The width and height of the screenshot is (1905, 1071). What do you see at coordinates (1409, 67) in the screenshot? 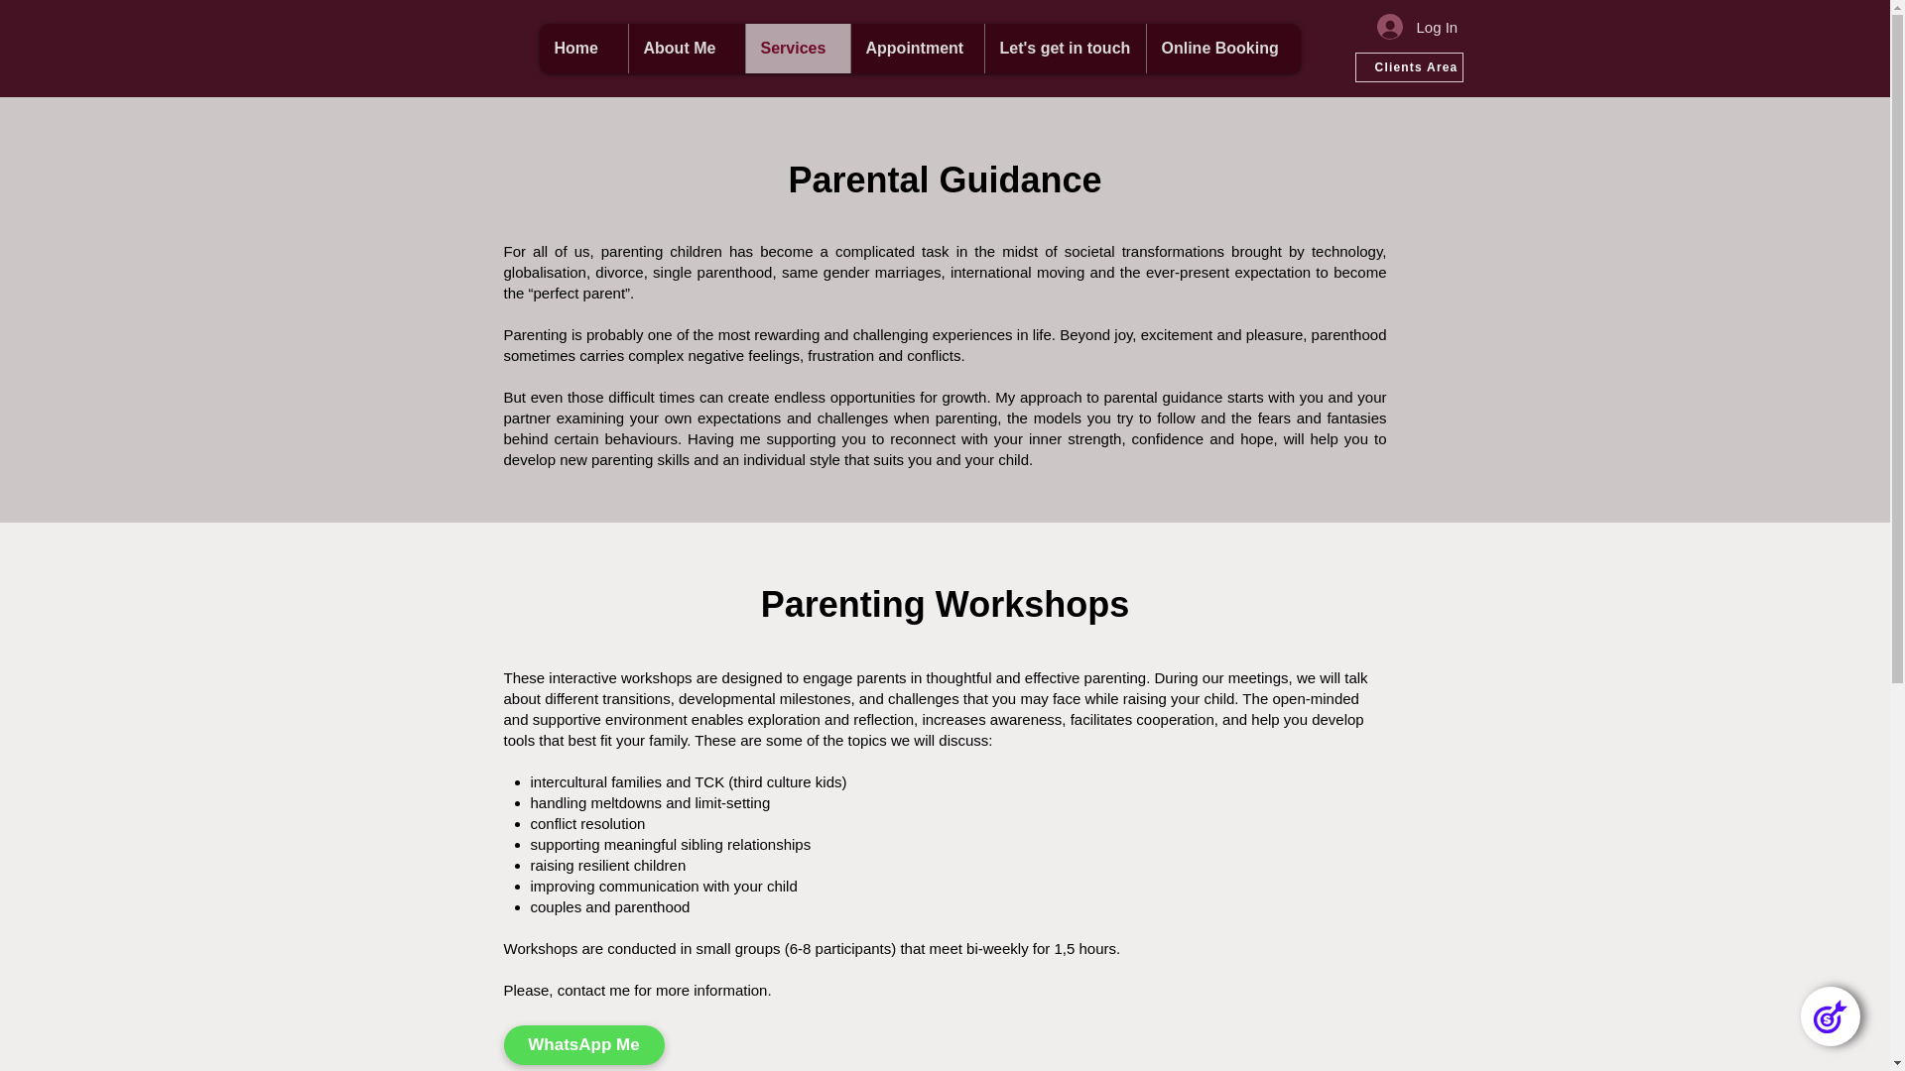
I see `Clients Area` at bounding box center [1409, 67].